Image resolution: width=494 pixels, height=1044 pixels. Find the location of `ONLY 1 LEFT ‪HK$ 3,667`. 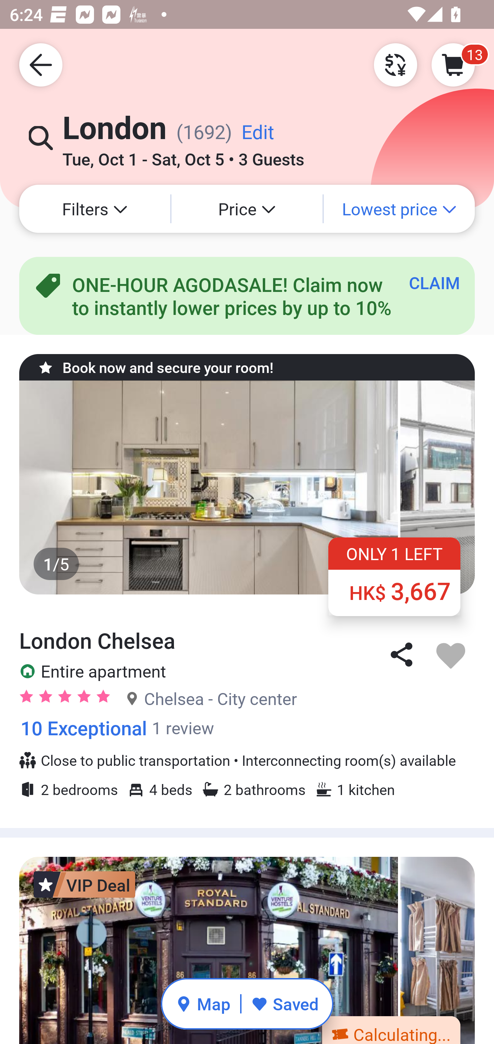

ONLY 1 LEFT ‪HK$ 3,667 is located at coordinates (395, 577).